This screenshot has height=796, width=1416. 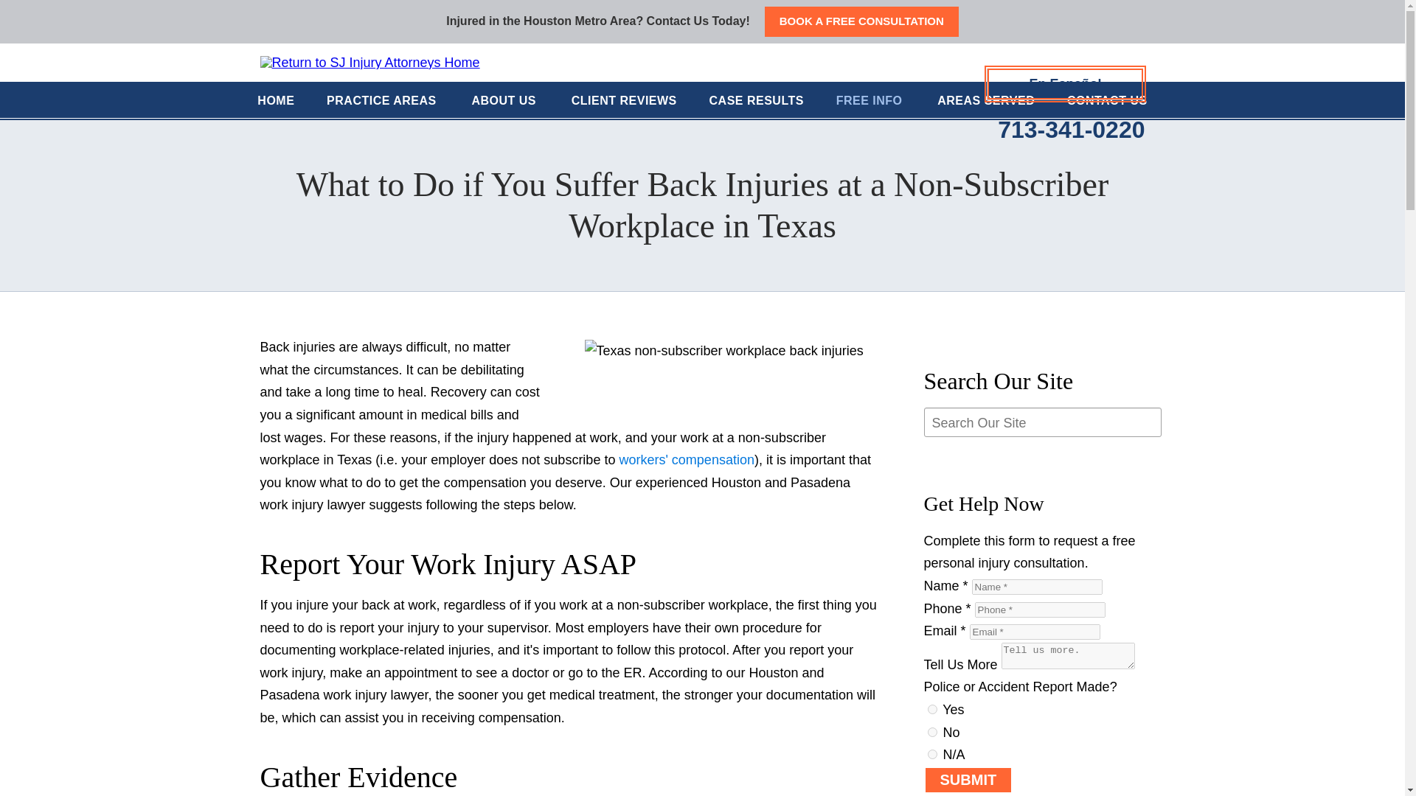 I want to click on CONTACT US, so click(x=1106, y=102).